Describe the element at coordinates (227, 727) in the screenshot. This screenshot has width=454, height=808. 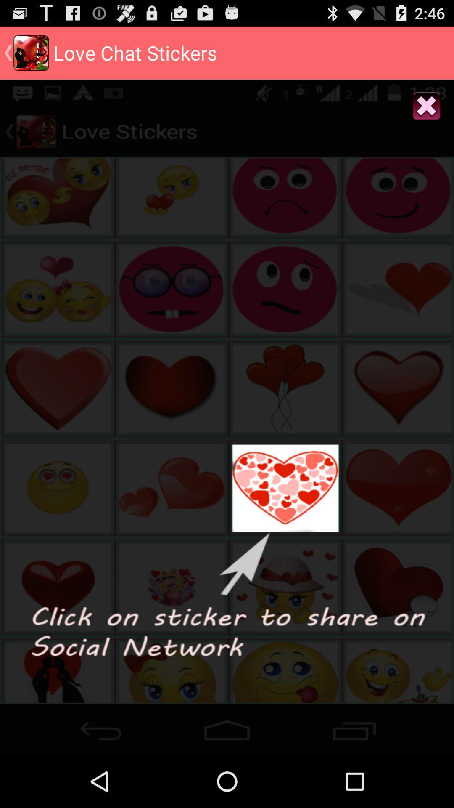
I see `home row back home active apps` at that location.